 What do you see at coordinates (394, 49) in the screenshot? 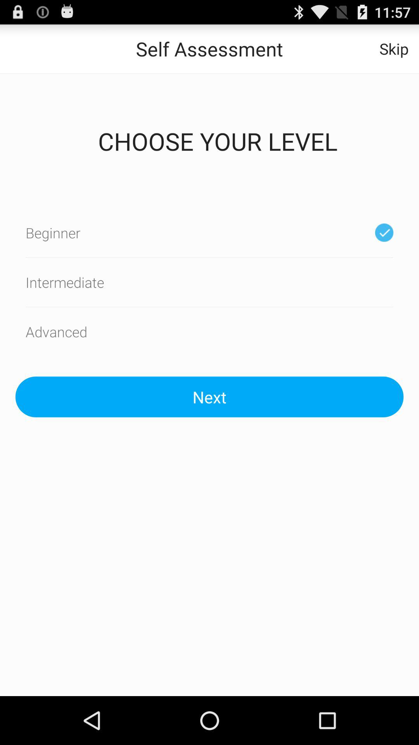
I see `flip until skip icon` at bounding box center [394, 49].